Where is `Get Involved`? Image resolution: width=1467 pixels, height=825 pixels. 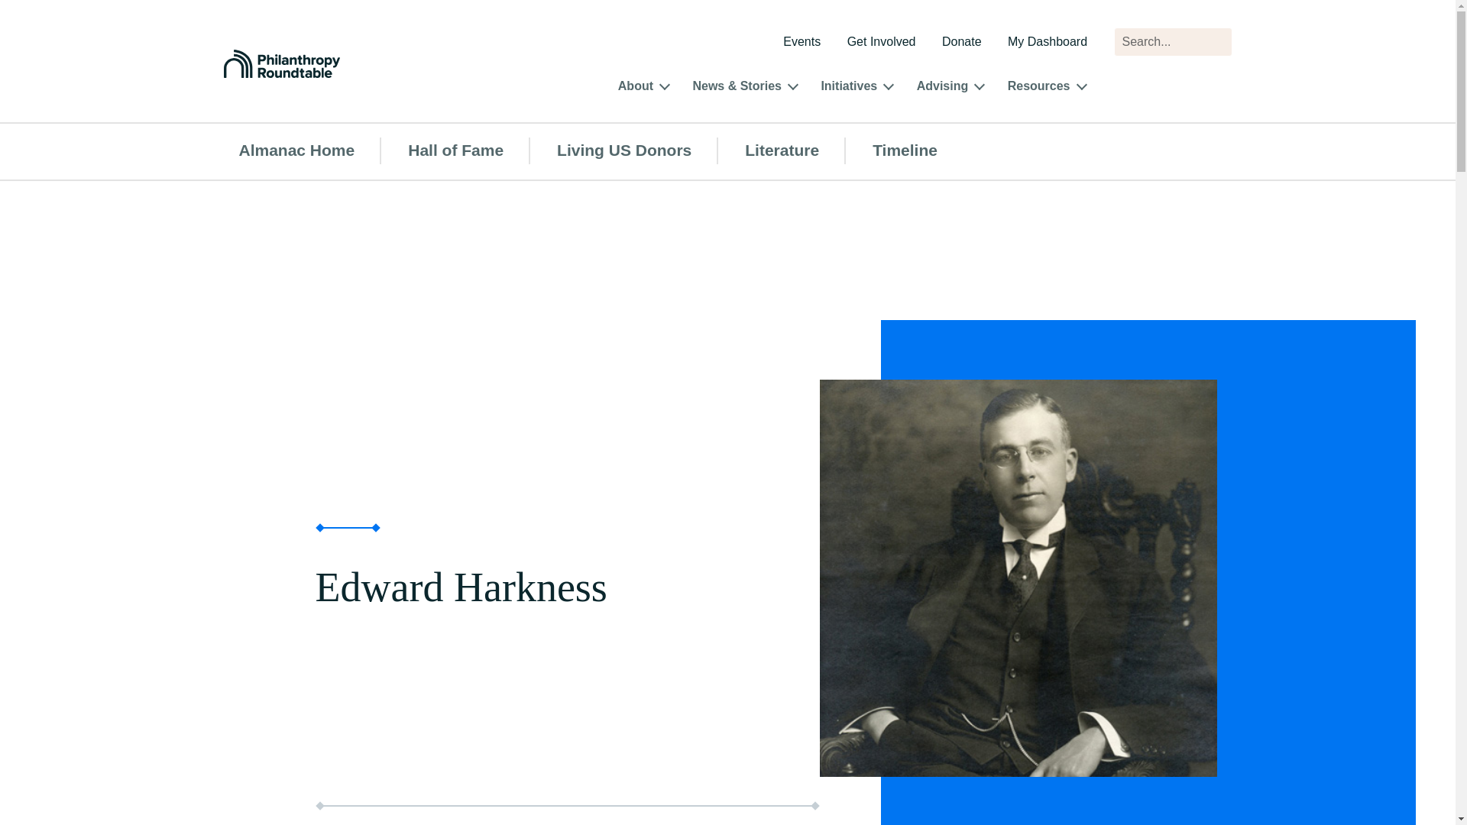 Get Involved is located at coordinates (882, 42).